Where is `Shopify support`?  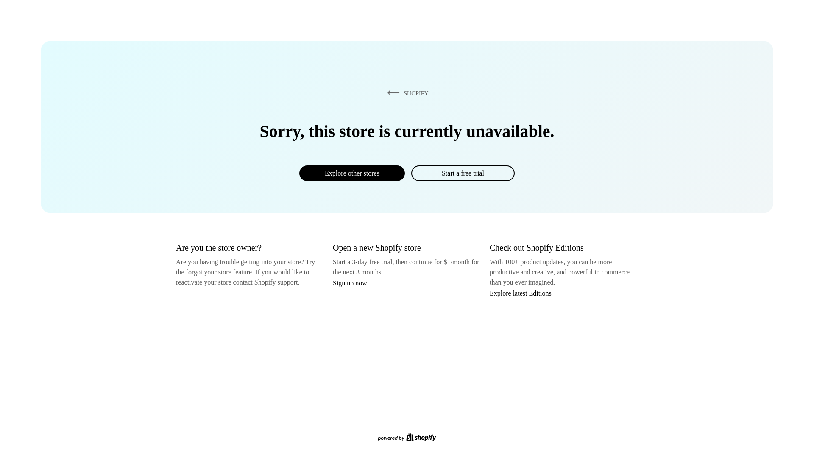
Shopify support is located at coordinates (276, 282).